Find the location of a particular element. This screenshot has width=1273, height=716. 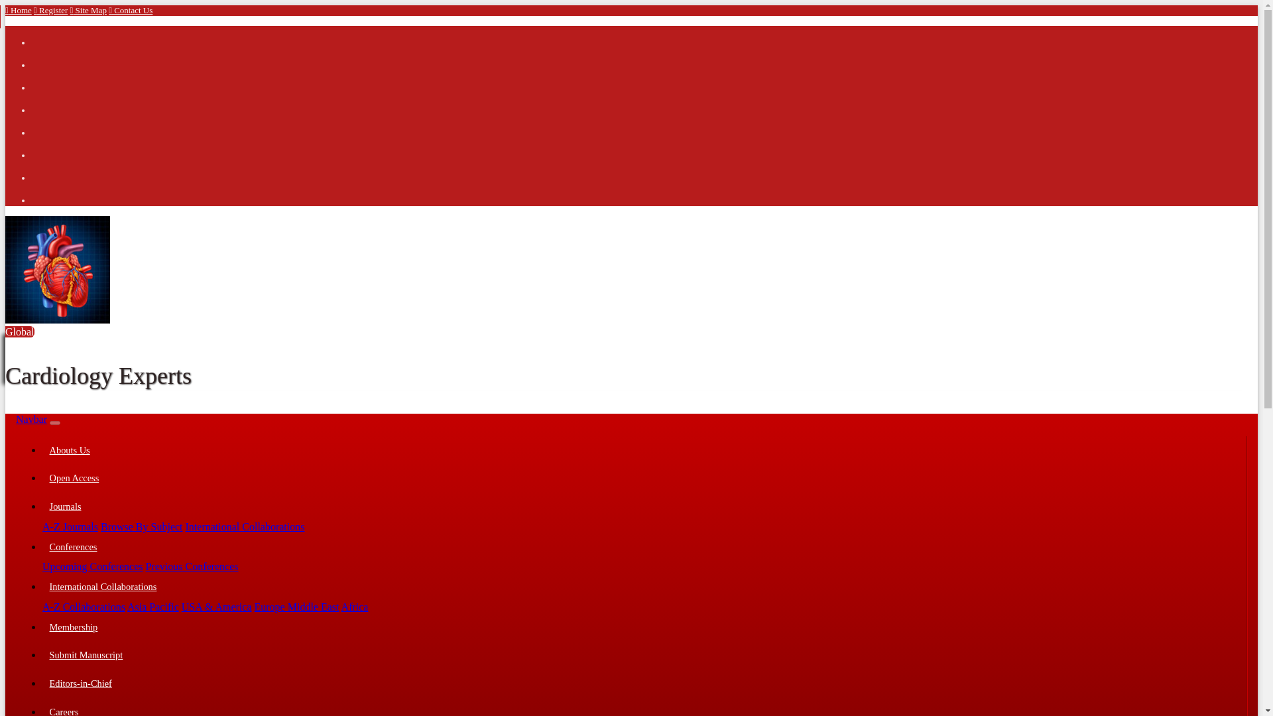

Site Map is located at coordinates (88, 9).